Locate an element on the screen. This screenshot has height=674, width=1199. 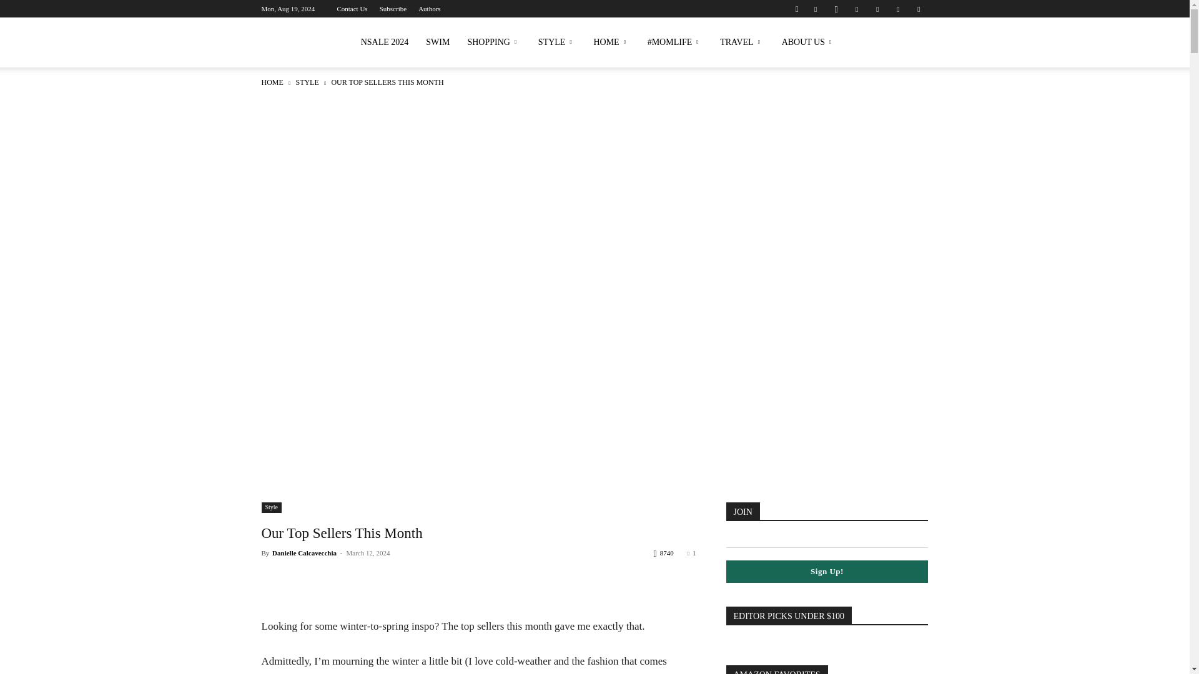
Pinterest is located at coordinates (857, 9).